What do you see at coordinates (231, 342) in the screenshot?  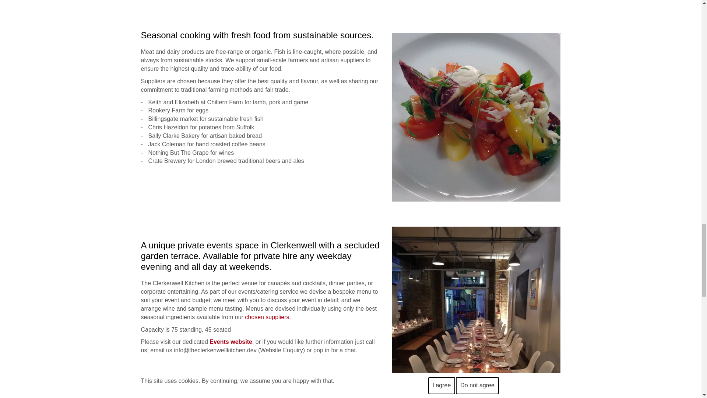 I see `Events website` at bounding box center [231, 342].